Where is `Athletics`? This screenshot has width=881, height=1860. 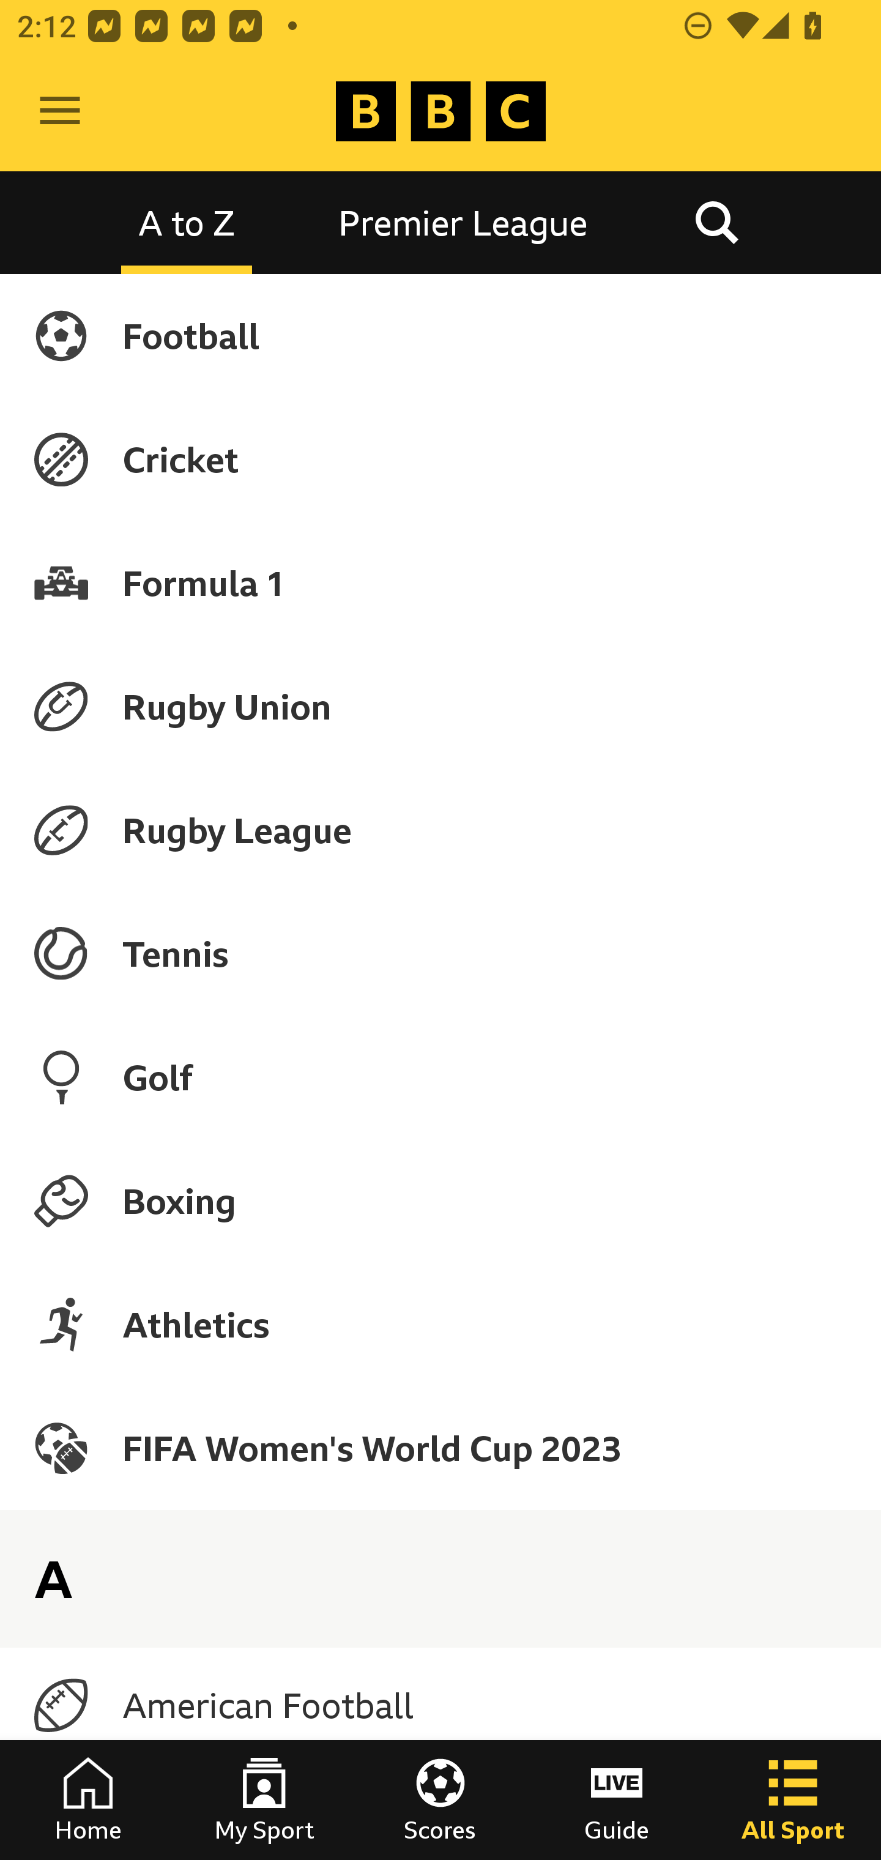
Athletics is located at coordinates (441, 1324).